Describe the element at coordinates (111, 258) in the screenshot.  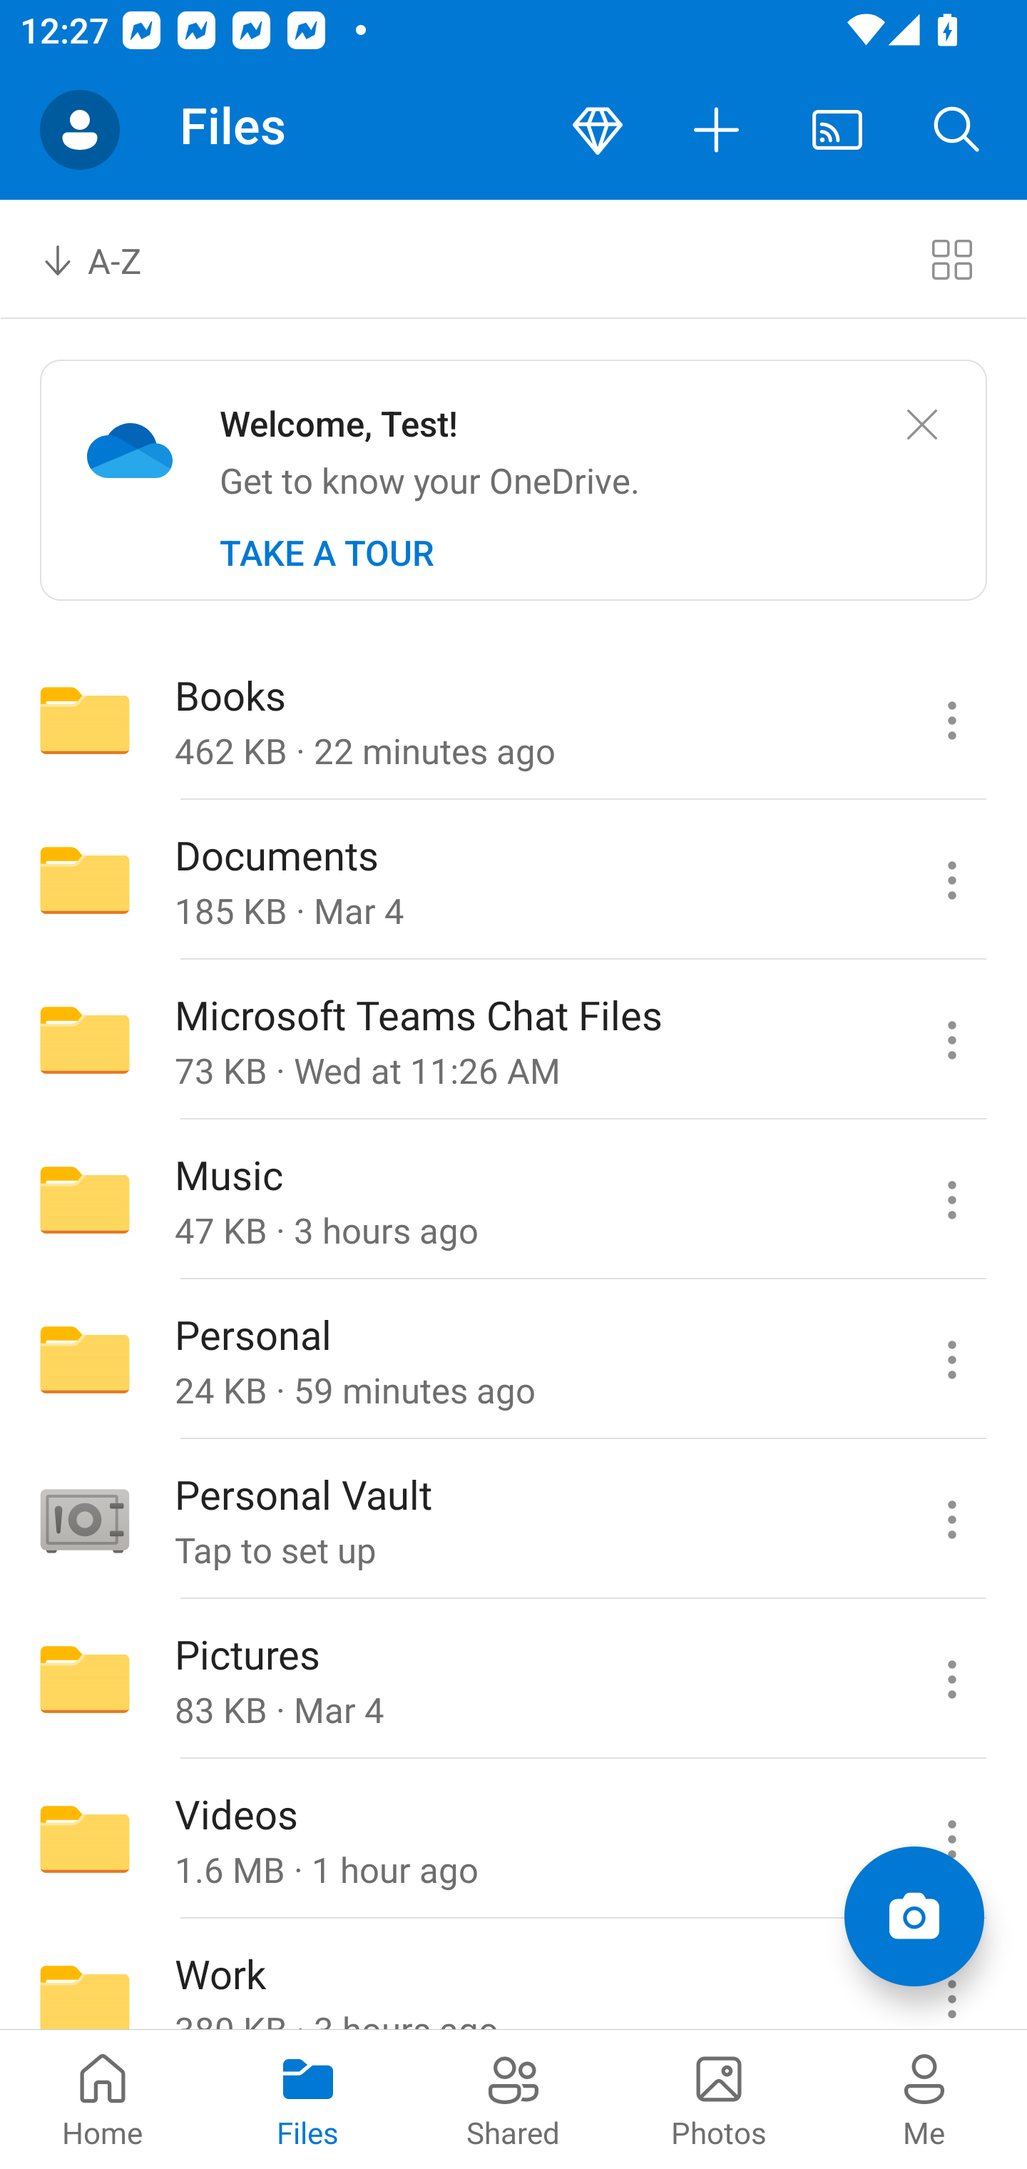
I see `A-Z Sort by combo box, sort by name, A to Z` at that location.